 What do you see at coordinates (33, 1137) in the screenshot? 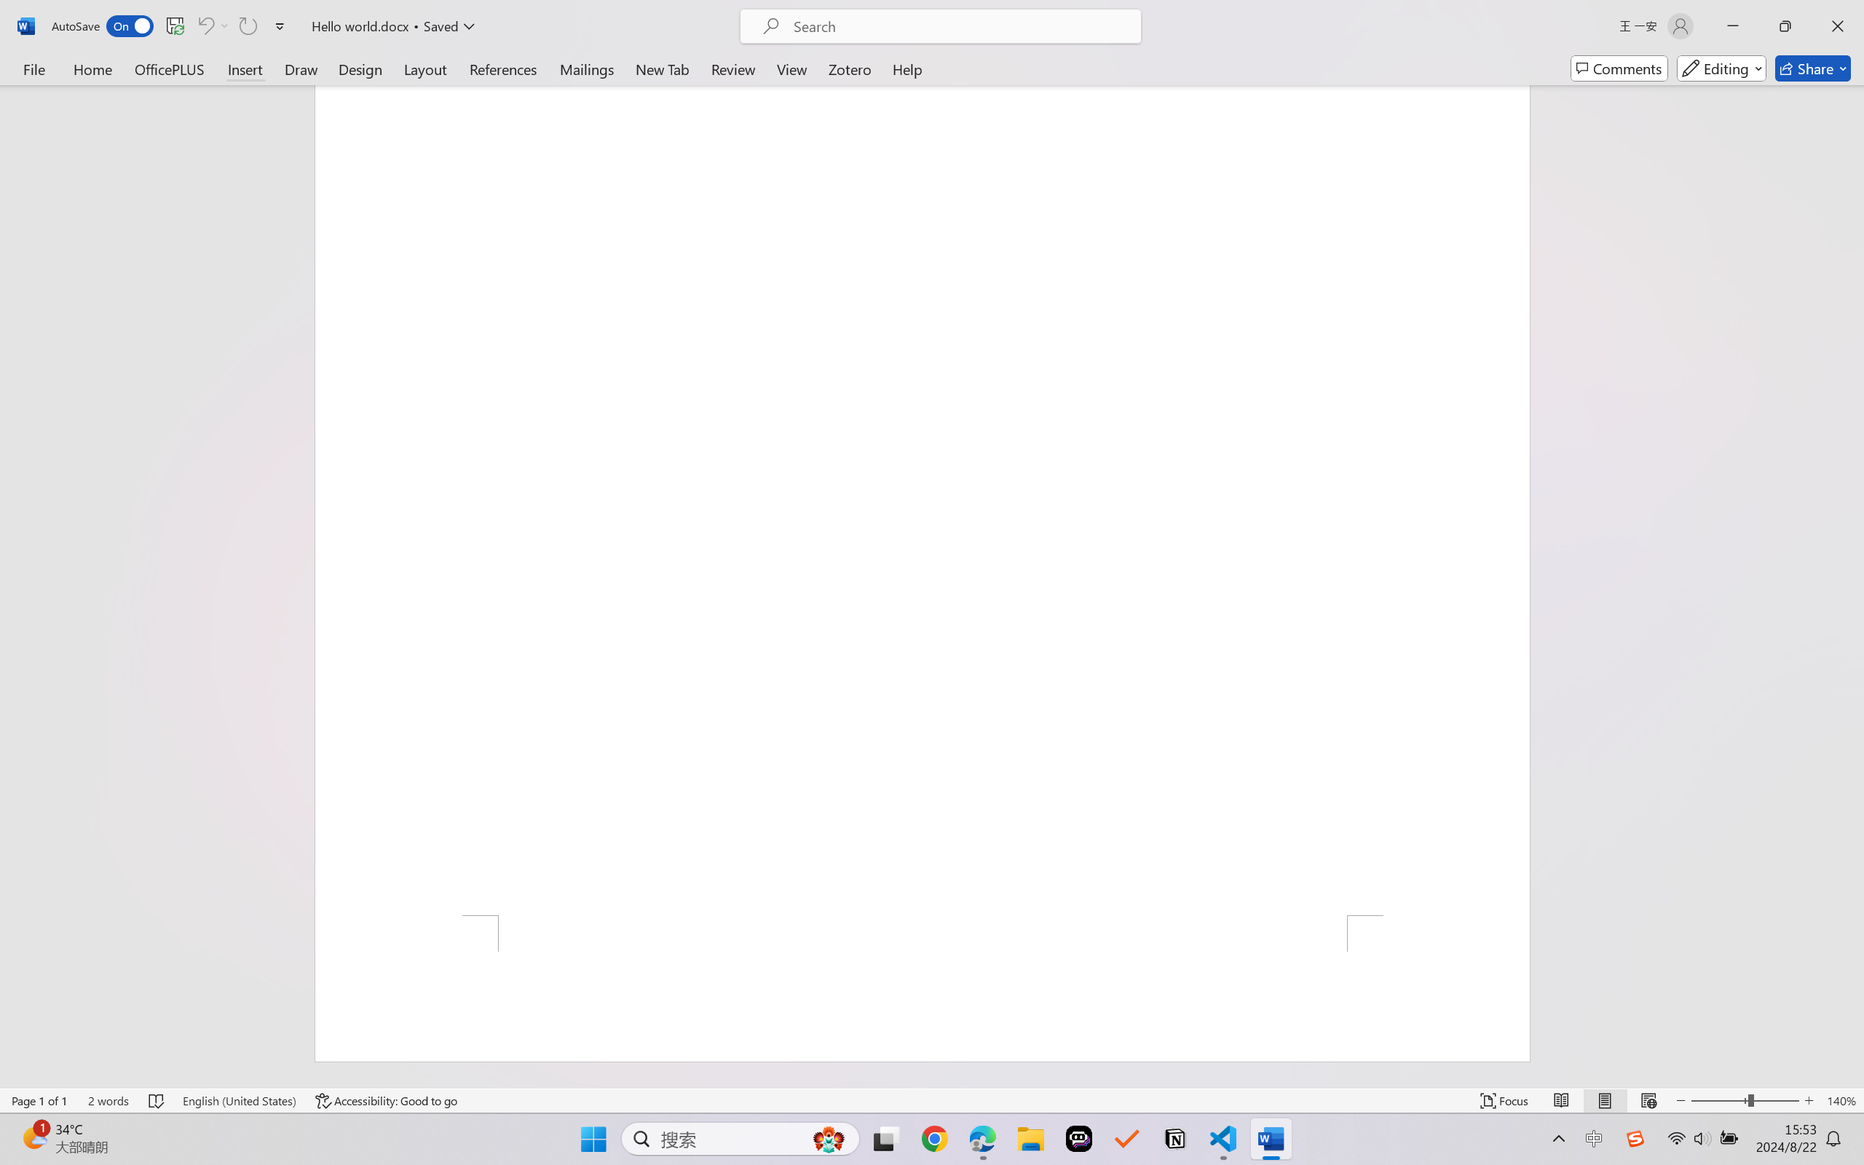
I see `AutomationID: BadgeAnchorLargeTicker` at bounding box center [33, 1137].